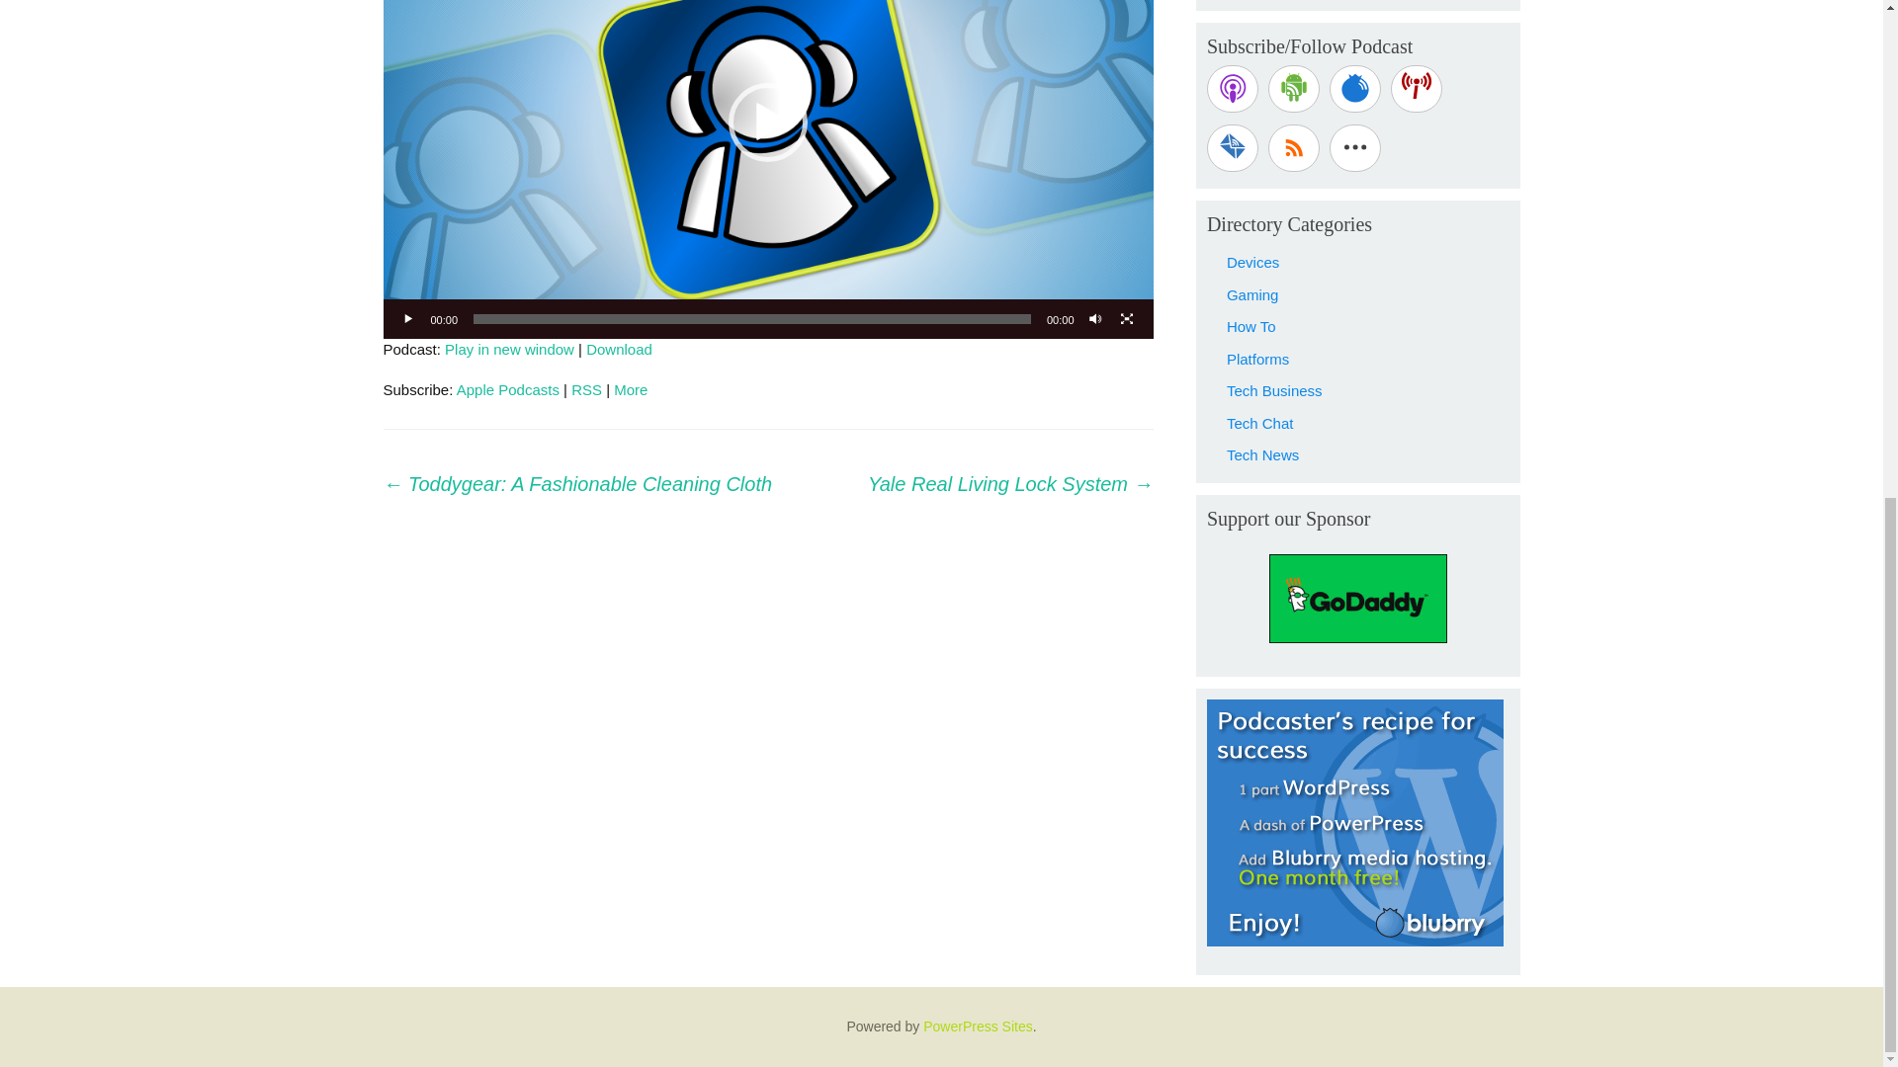 Image resolution: width=1898 pixels, height=1067 pixels. Describe the element at coordinates (1293, 148) in the screenshot. I see `Subscribe via RSS` at that location.